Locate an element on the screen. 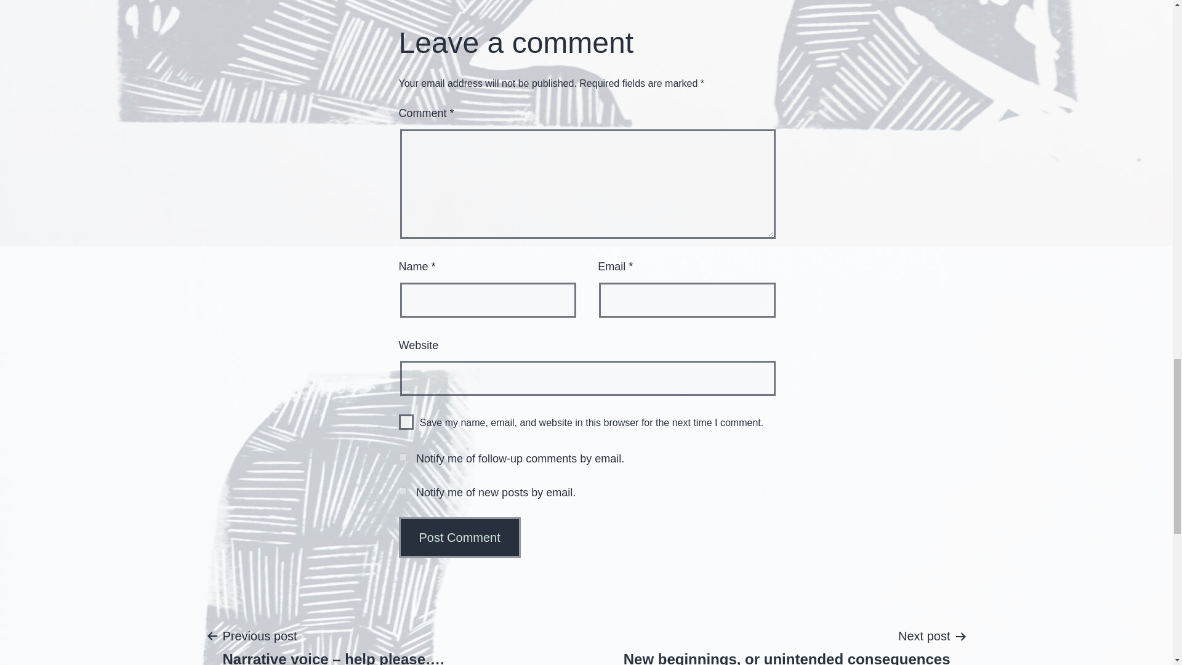 This screenshot has height=665, width=1182. Post Comment is located at coordinates (787, 645).